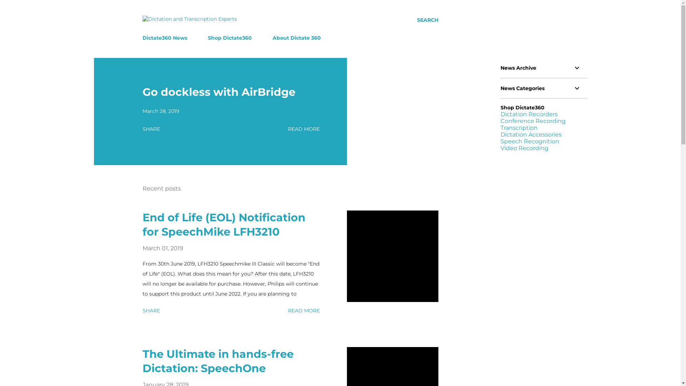 The height and width of the screenshot is (386, 686). Describe the element at coordinates (531, 134) in the screenshot. I see `Dictation Accessories` at that location.